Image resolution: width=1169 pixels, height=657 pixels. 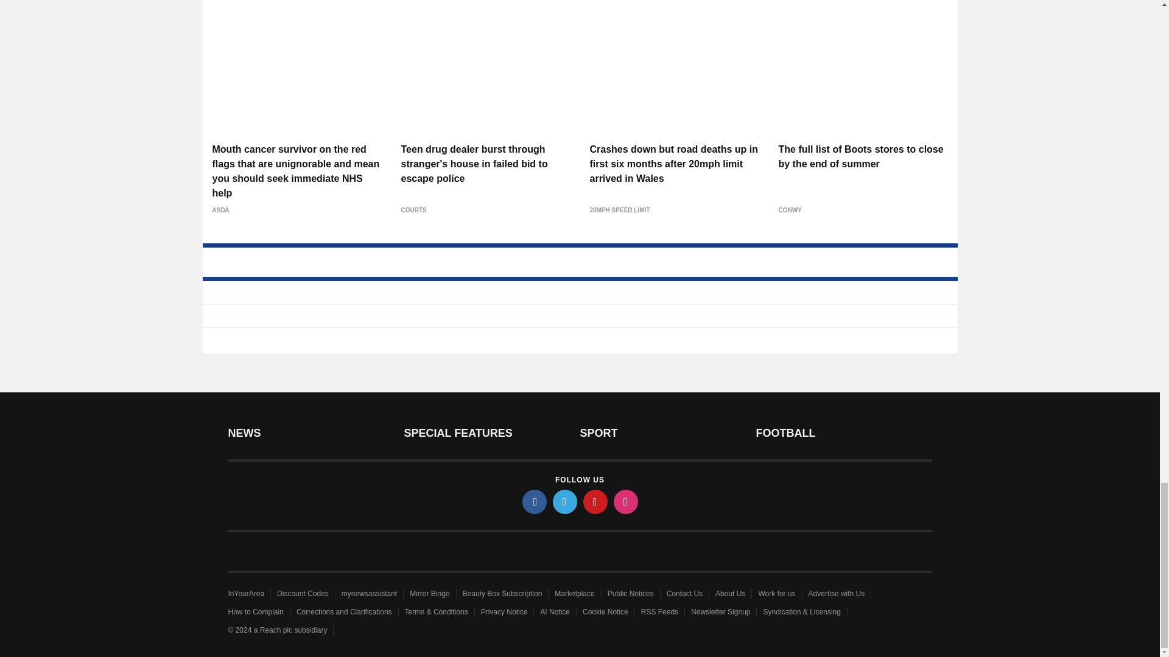 What do you see at coordinates (595, 501) in the screenshot?
I see `pinterest` at bounding box center [595, 501].